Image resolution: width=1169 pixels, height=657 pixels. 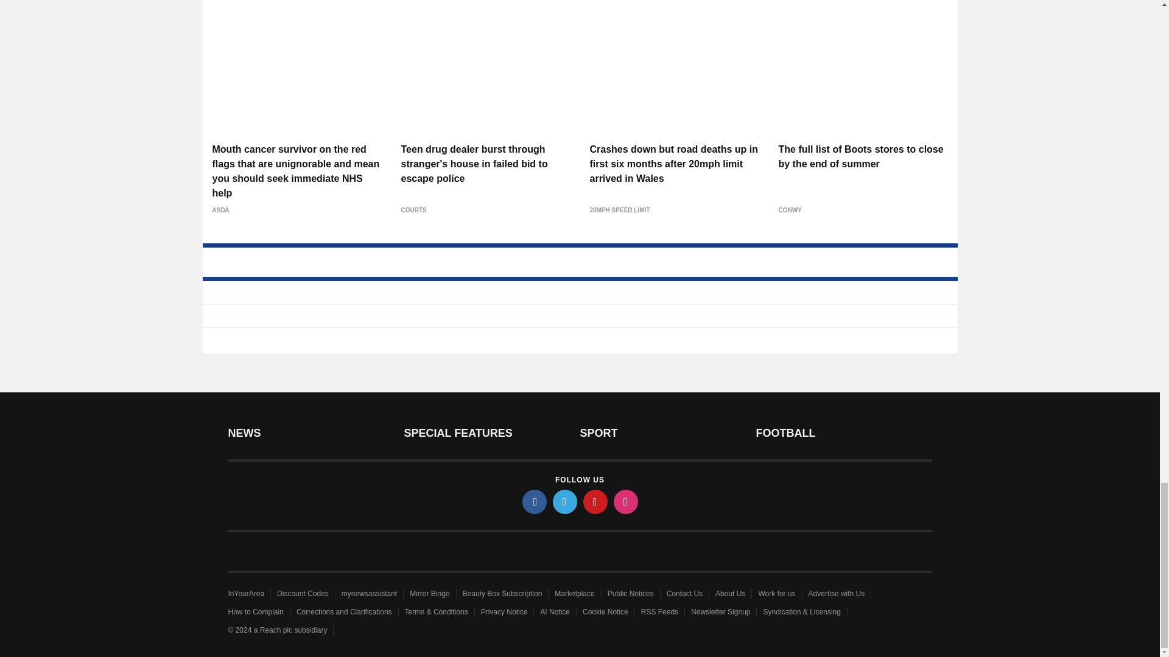 What do you see at coordinates (595, 501) in the screenshot?
I see `pinterest` at bounding box center [595, 501].